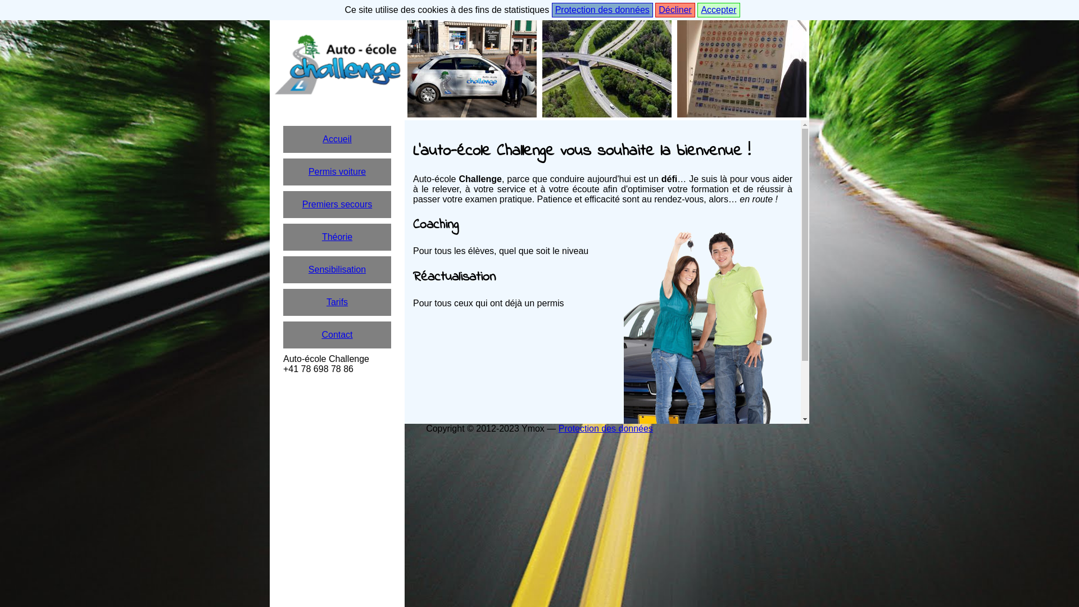 The image size is (1079, 607). I want to click on Sensibilisation, so click(337, 270).